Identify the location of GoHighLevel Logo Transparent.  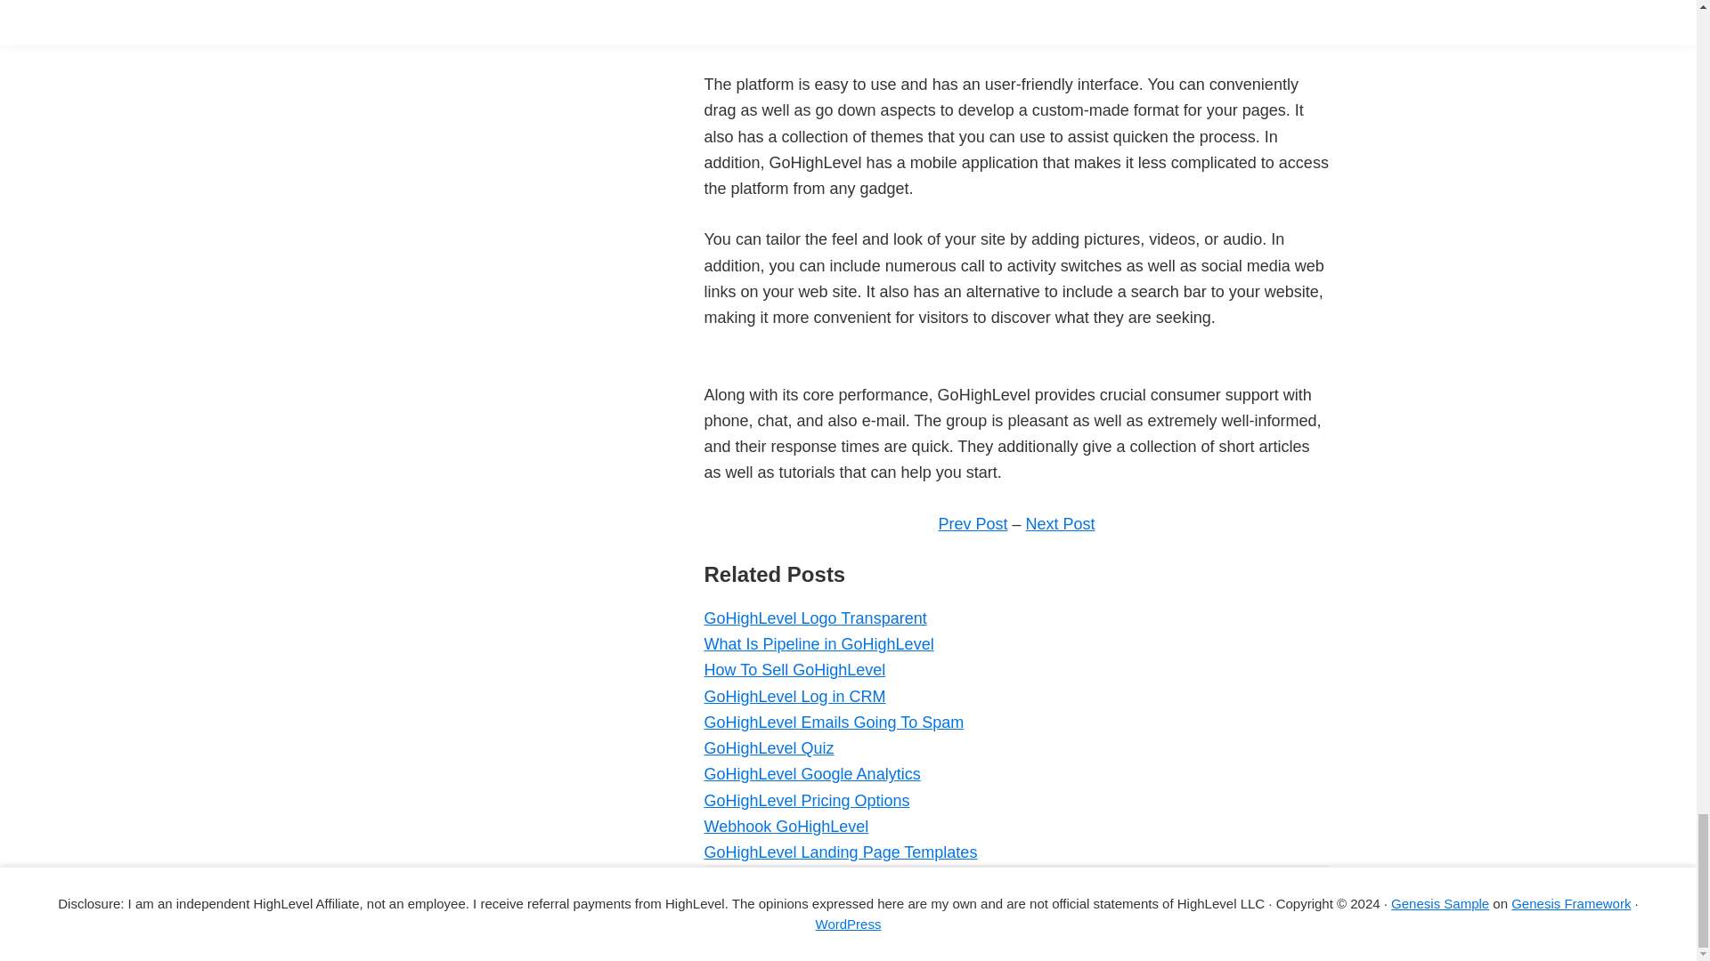
(814, 618).